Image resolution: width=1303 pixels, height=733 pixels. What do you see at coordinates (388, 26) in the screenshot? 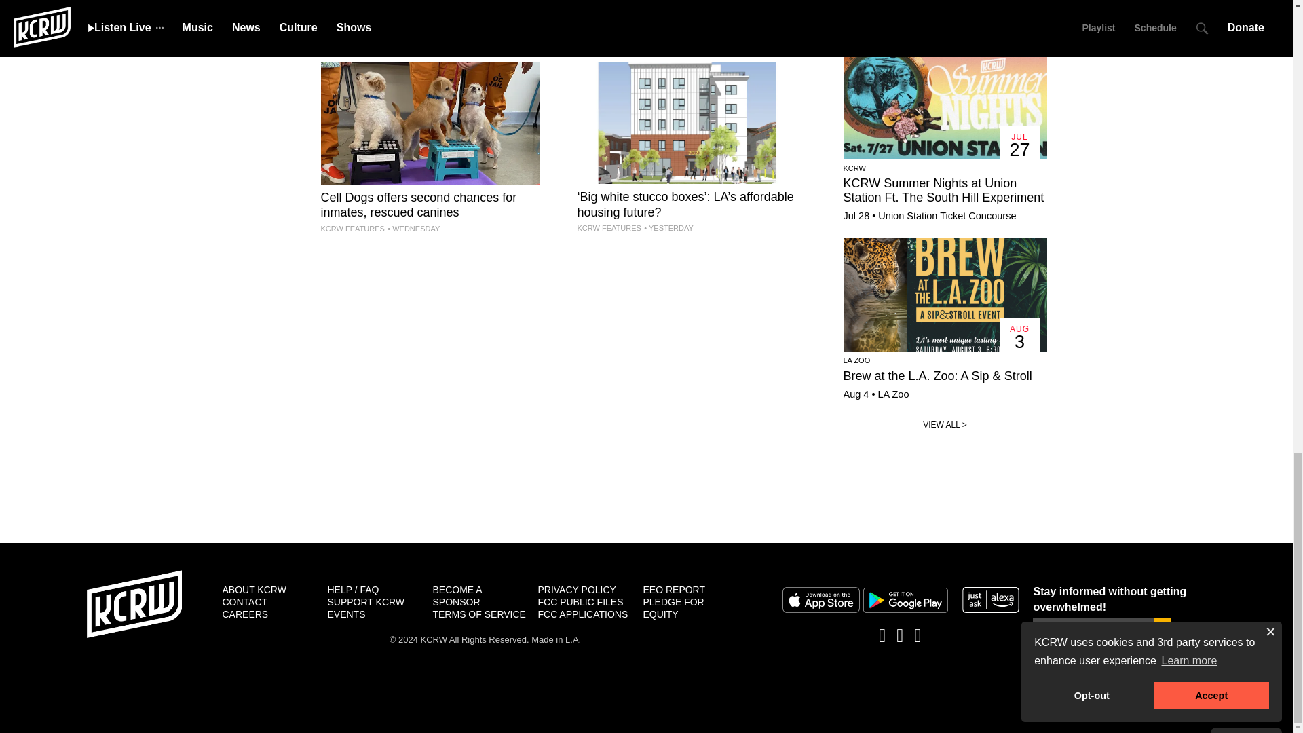
I see `Thursday, July 25th 2024, 10:00 pm` at bounding box center [388, 26].